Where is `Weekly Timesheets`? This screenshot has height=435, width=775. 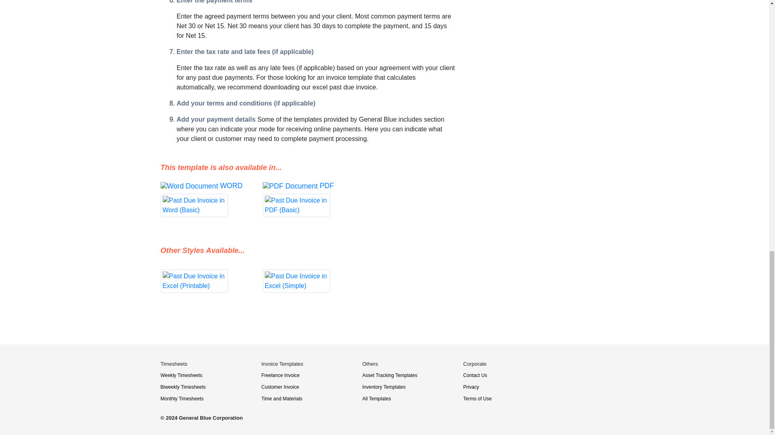 Weekly Timesheets is located at coordinates (181, 375).